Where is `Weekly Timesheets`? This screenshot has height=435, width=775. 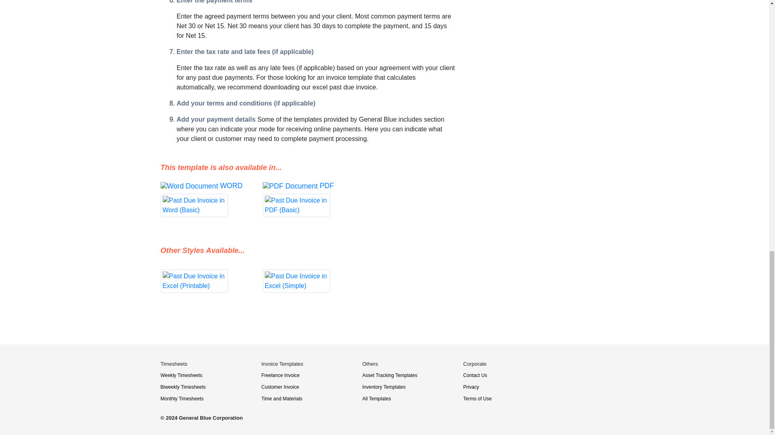 Weekly Timesheets is located at coordinates (181, 375).